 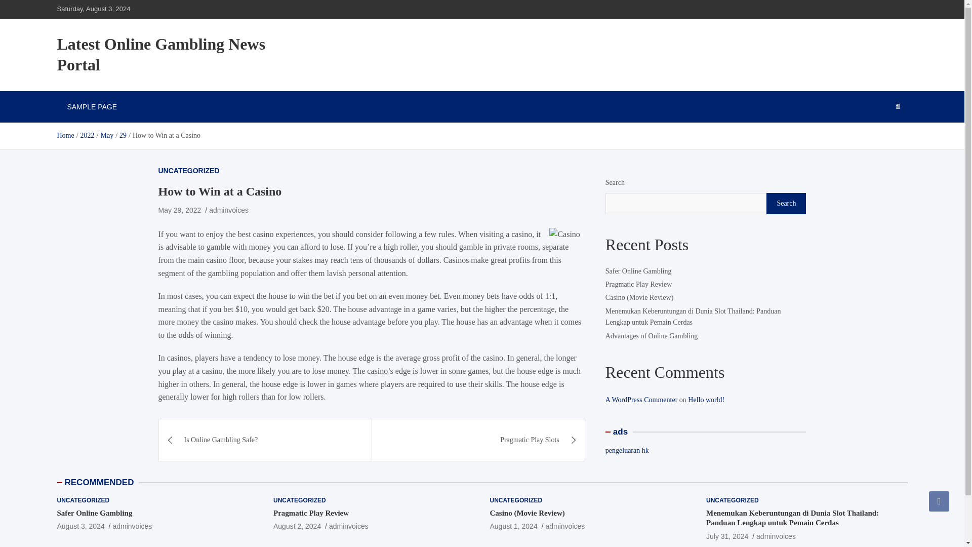 What do you see at coordinates (513, 526) in the screenshot?
I see `August 1, 2024` at bounding box center [513, 526].